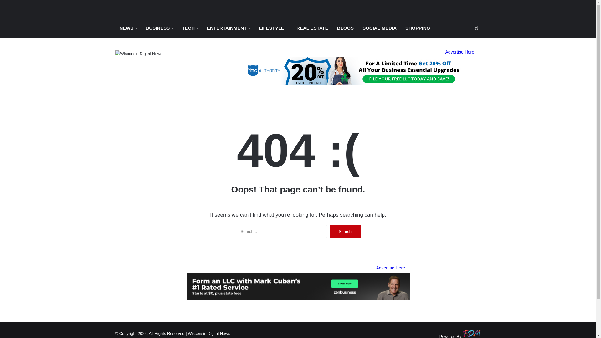  Describe the element at coordinates (418, 28) in the screenshot. I see `SHOPPING` at that location.